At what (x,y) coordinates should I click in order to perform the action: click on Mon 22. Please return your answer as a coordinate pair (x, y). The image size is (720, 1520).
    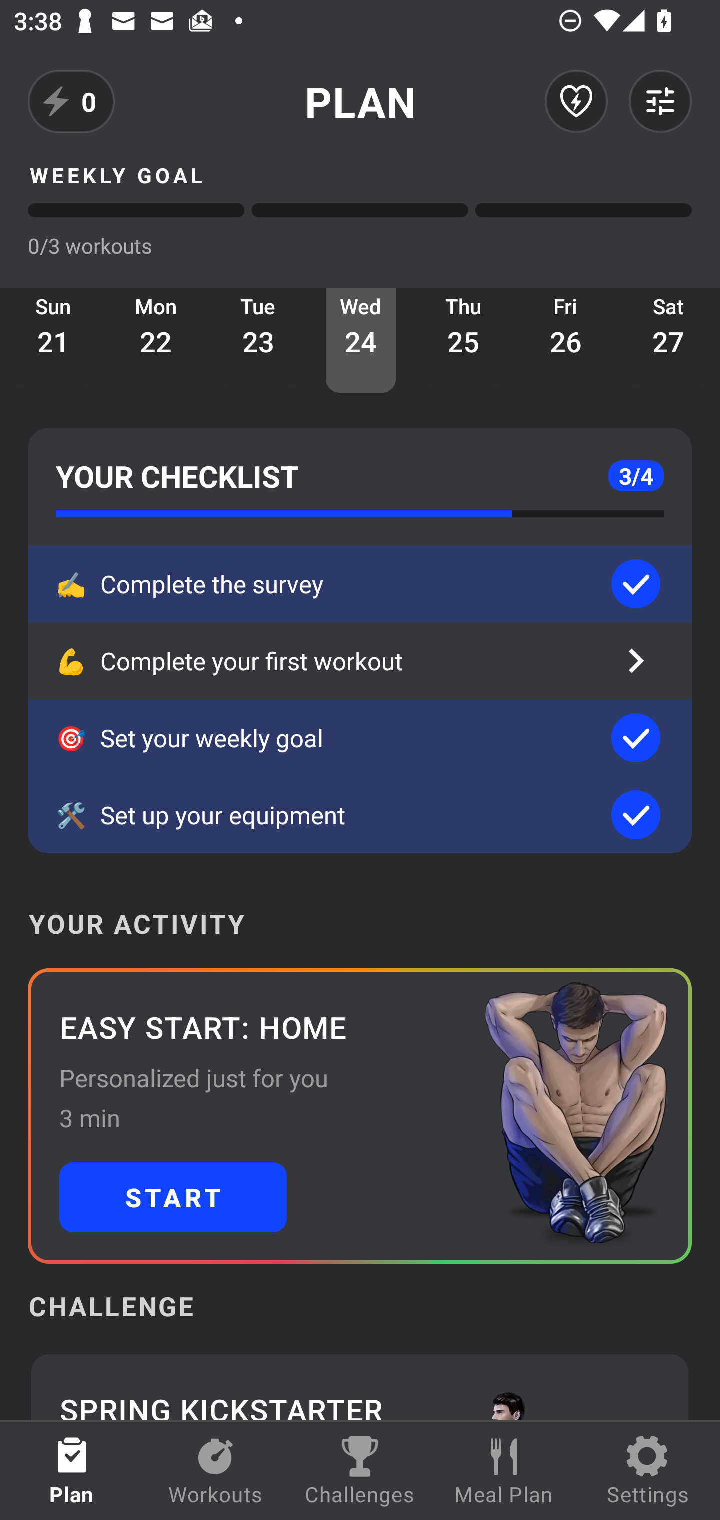
    Looking at the image, I should click on (156, 340).